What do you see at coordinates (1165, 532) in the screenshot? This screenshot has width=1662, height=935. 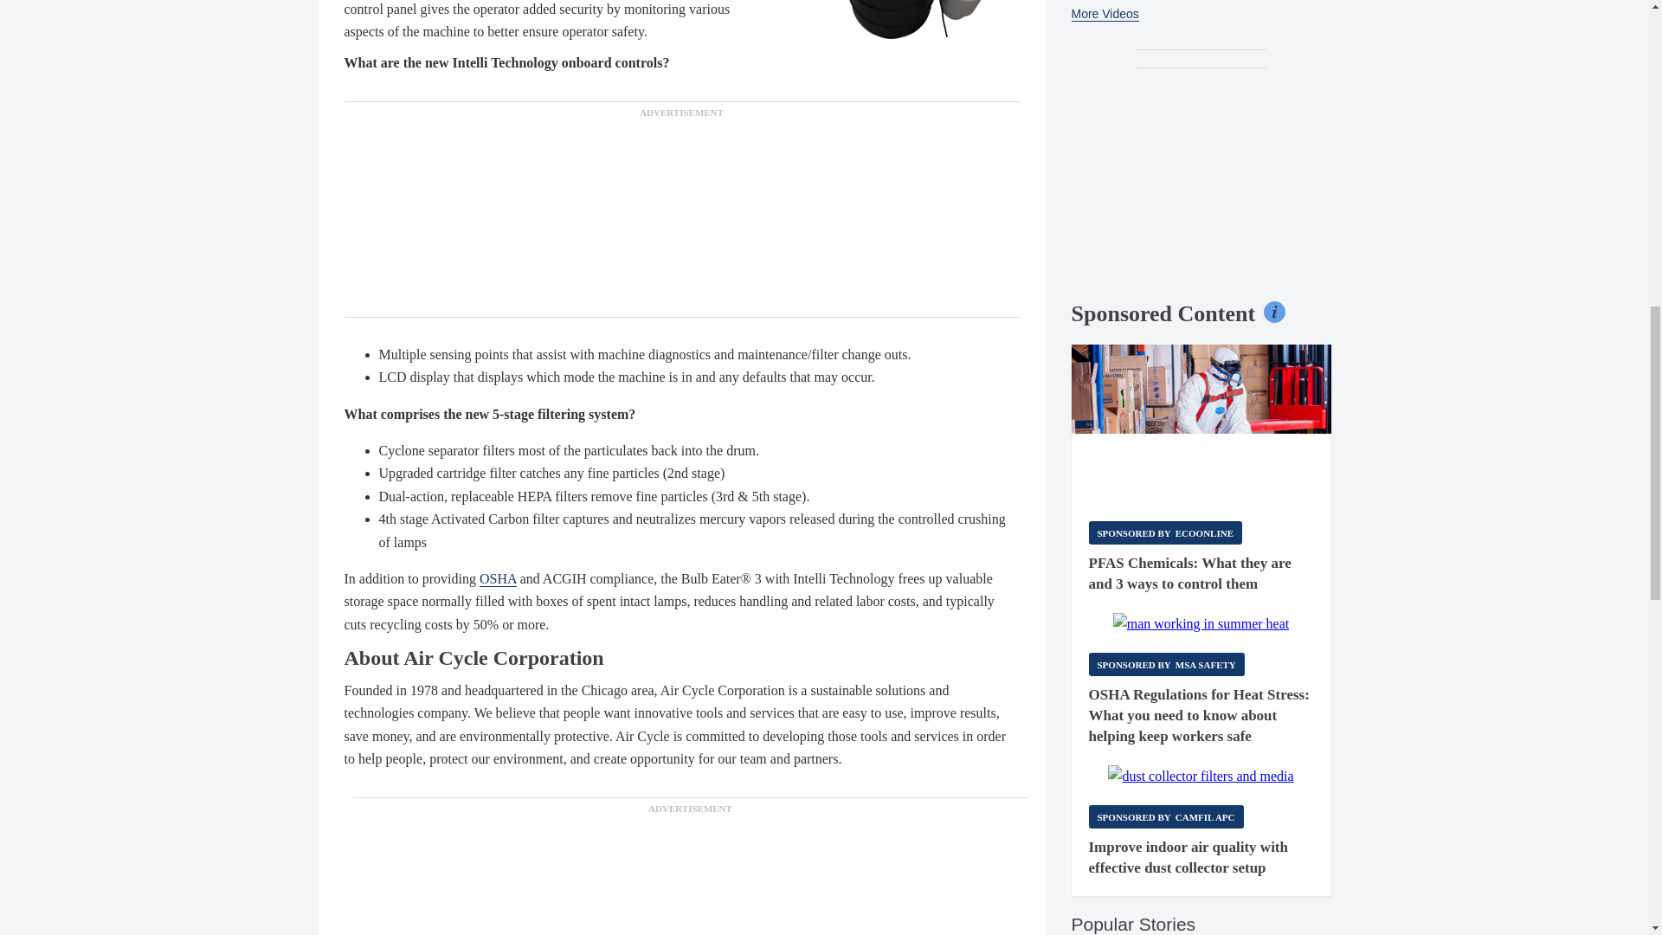 I see `Sponsored by EcoOnline` at bounding box center [1165, 532].